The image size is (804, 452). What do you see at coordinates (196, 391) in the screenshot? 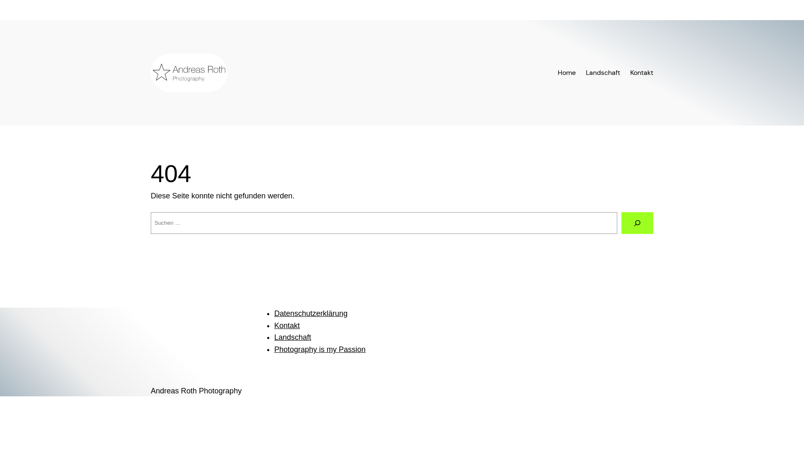
I see `Andreas Roth Photography` at bounding box center [196, 391].